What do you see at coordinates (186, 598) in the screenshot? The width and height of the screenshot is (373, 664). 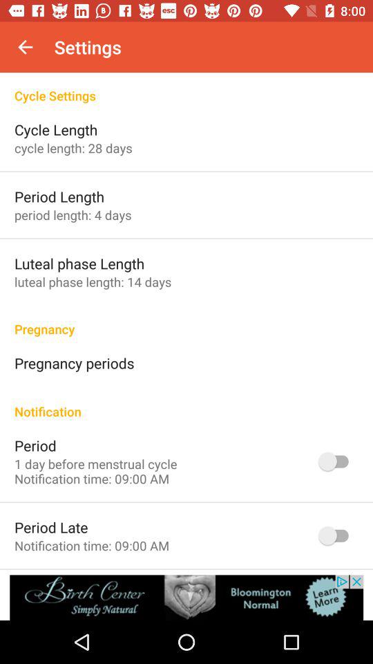 I see `advertising page` at bounding box center [186, 598].